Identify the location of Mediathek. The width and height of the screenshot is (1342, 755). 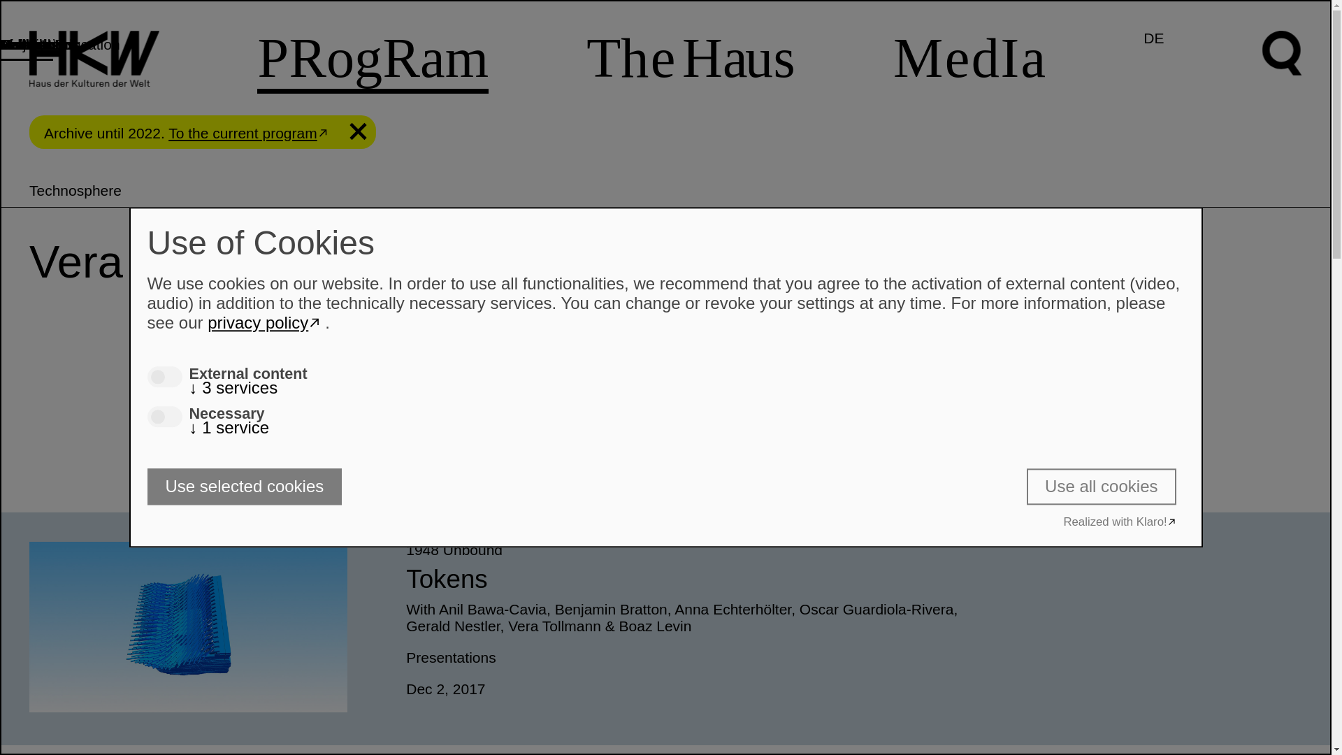
(34, 44).